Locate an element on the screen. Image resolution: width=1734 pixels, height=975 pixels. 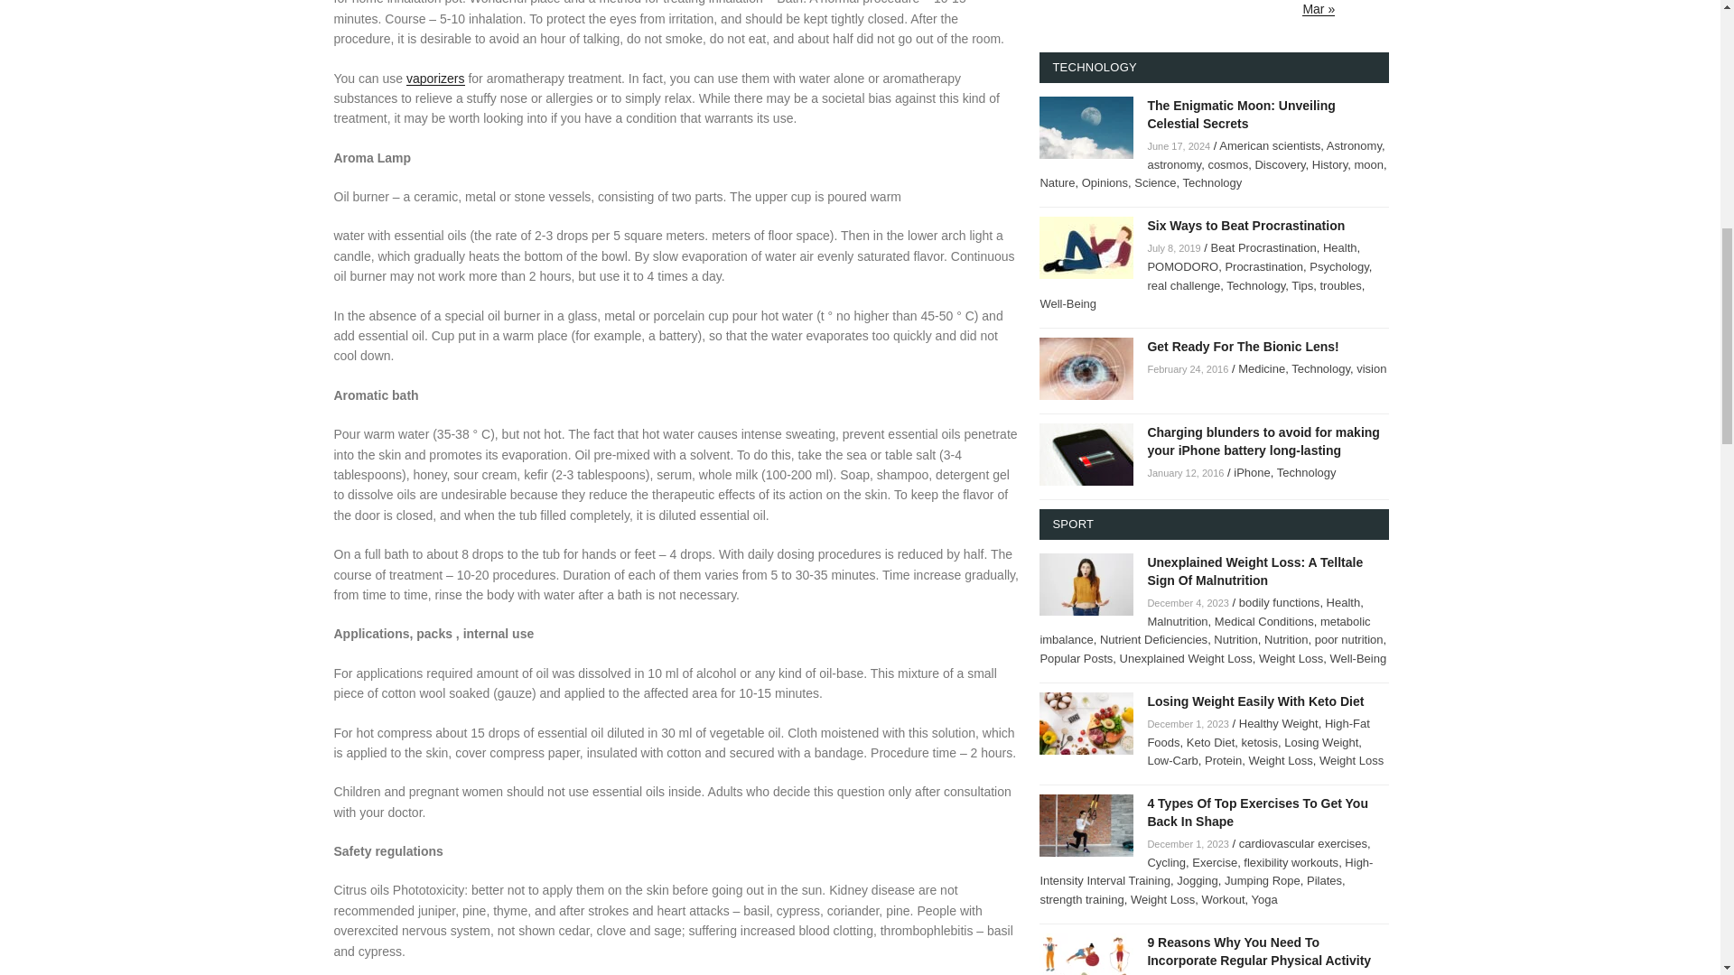
Opinions is located at coordinates (1105, 182).